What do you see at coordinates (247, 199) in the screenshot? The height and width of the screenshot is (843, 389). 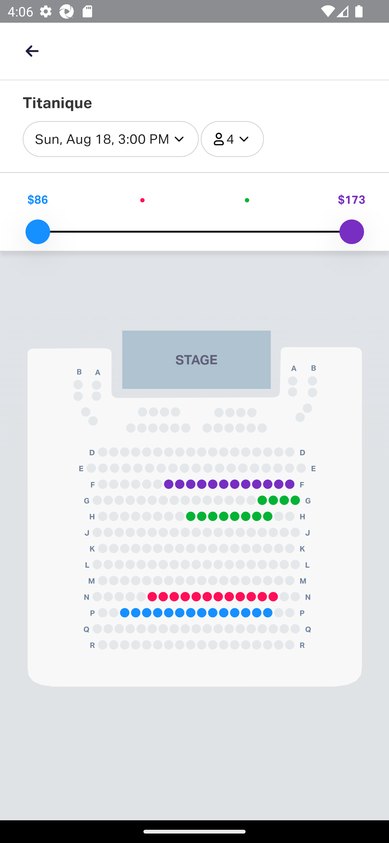 I see `•` at bounding box center [247, 199].